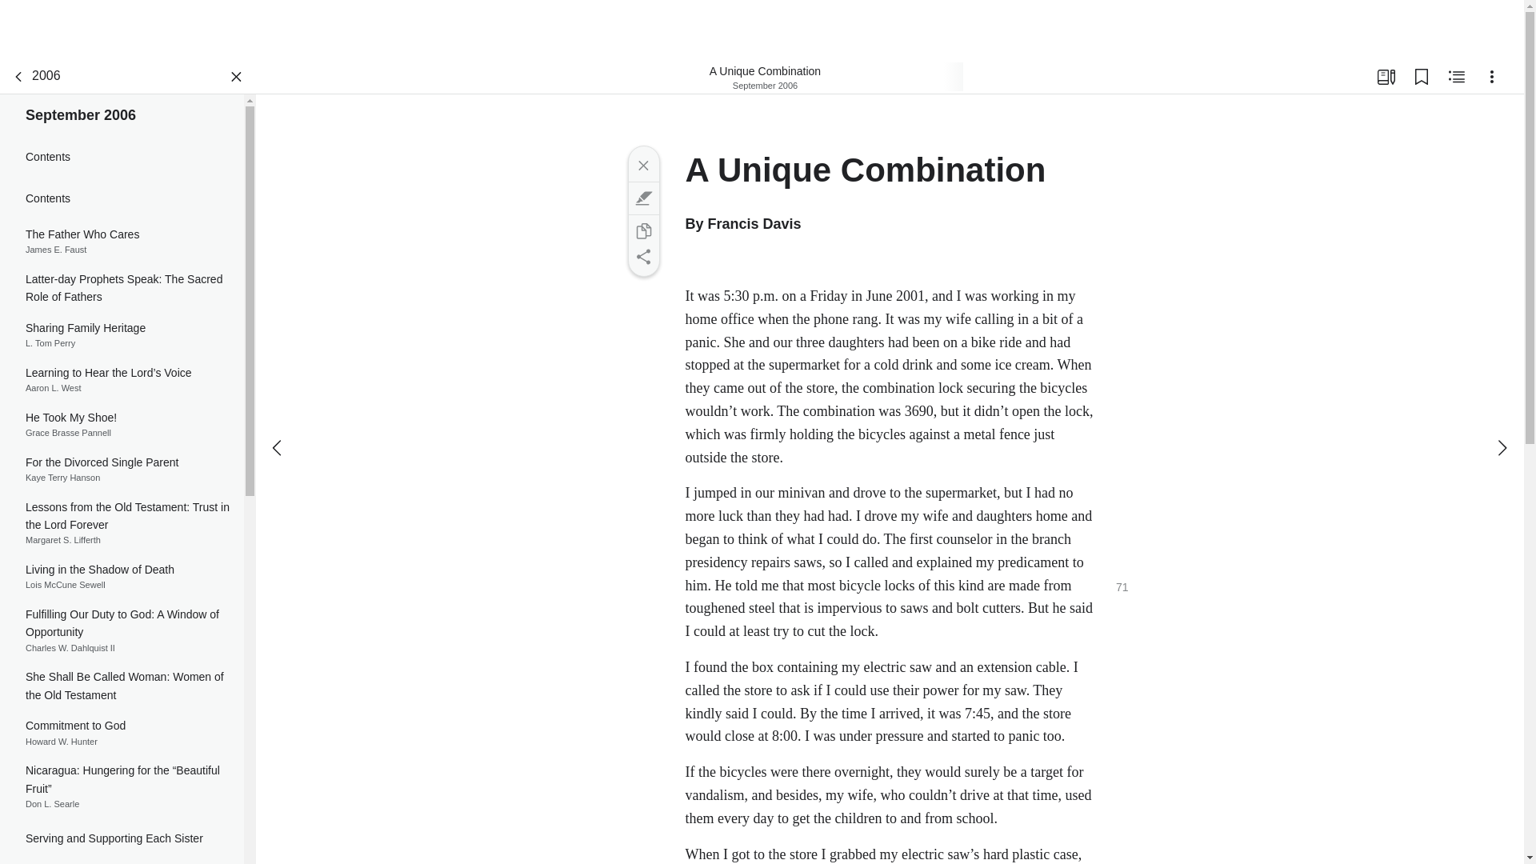 The image size is (1536, 864). I want to click on Serving and Supporting Each Sister, so click(122, 838).